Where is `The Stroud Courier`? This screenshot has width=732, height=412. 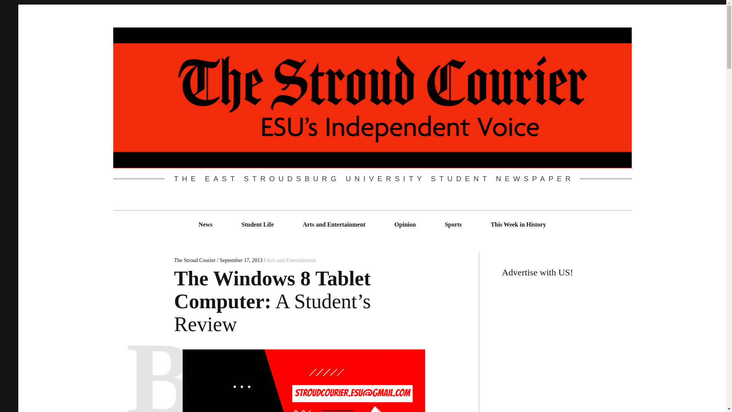
The Stroud Courier is located at coordinates (195, 260).